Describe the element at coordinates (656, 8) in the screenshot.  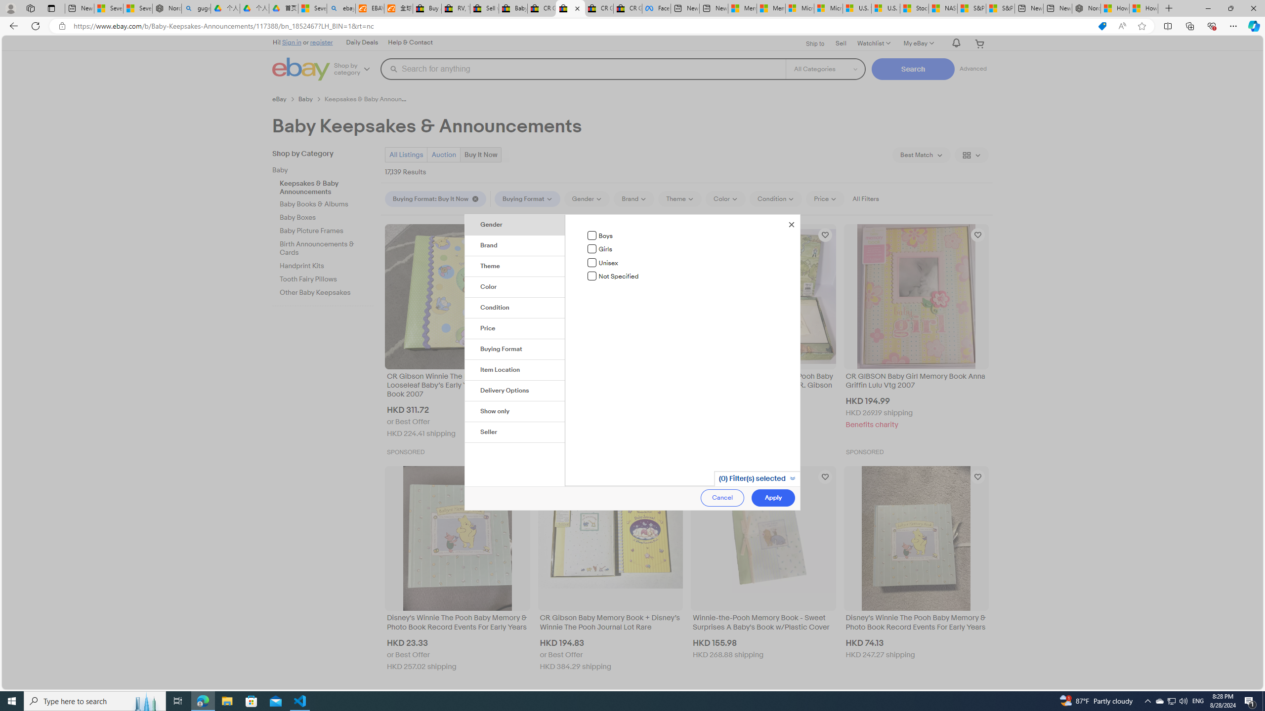
I see `Facebook` at that location.